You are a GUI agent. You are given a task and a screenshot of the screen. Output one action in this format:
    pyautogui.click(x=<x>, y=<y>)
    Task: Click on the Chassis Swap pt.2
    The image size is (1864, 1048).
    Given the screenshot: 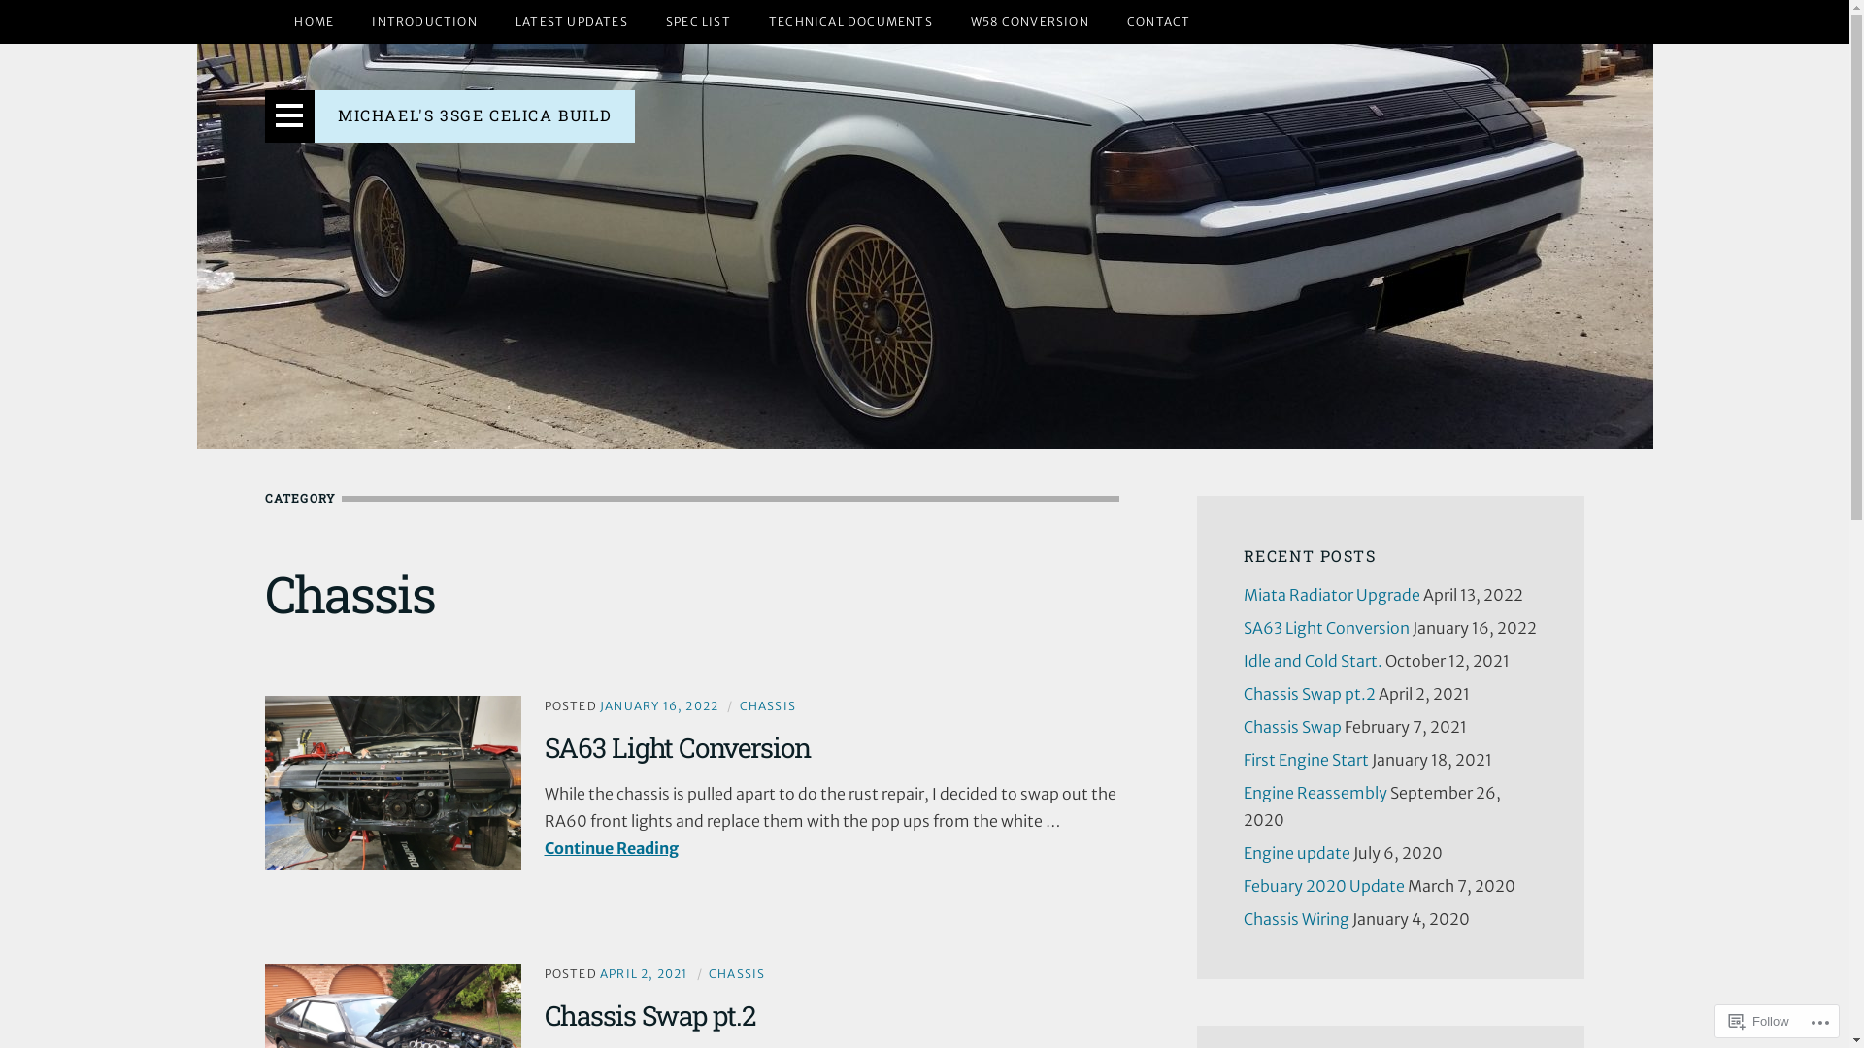 What is the action you would take?
    pyautogui.click(x=649, y=1015)
    